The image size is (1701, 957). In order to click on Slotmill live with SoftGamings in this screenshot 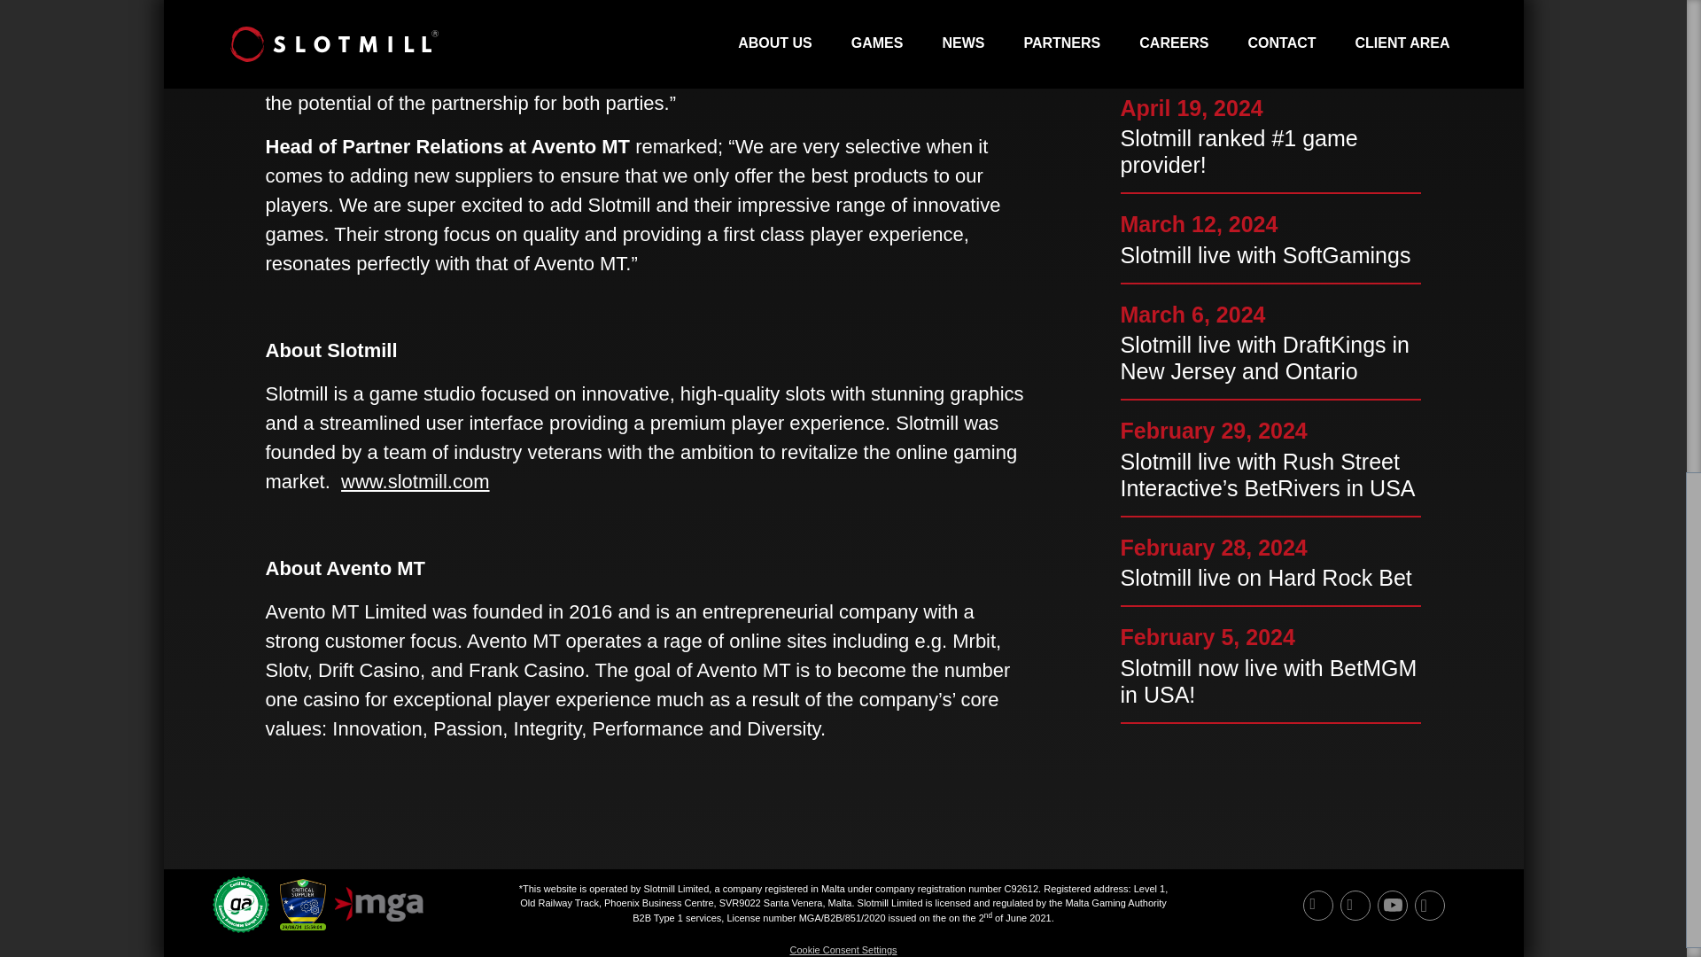, I will do `click(1270, 255)`.